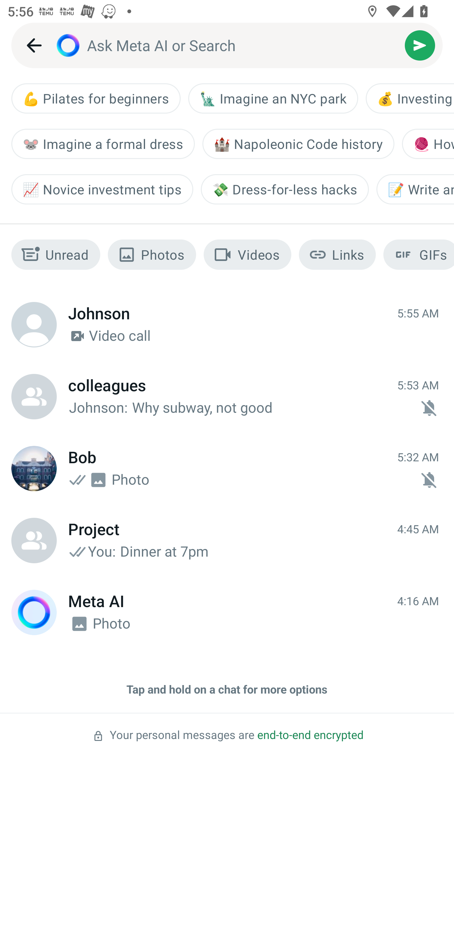  Describe the element at coordinates (96, 98) in the screenshot. I see `💪 Pilates for beginners` at that location.